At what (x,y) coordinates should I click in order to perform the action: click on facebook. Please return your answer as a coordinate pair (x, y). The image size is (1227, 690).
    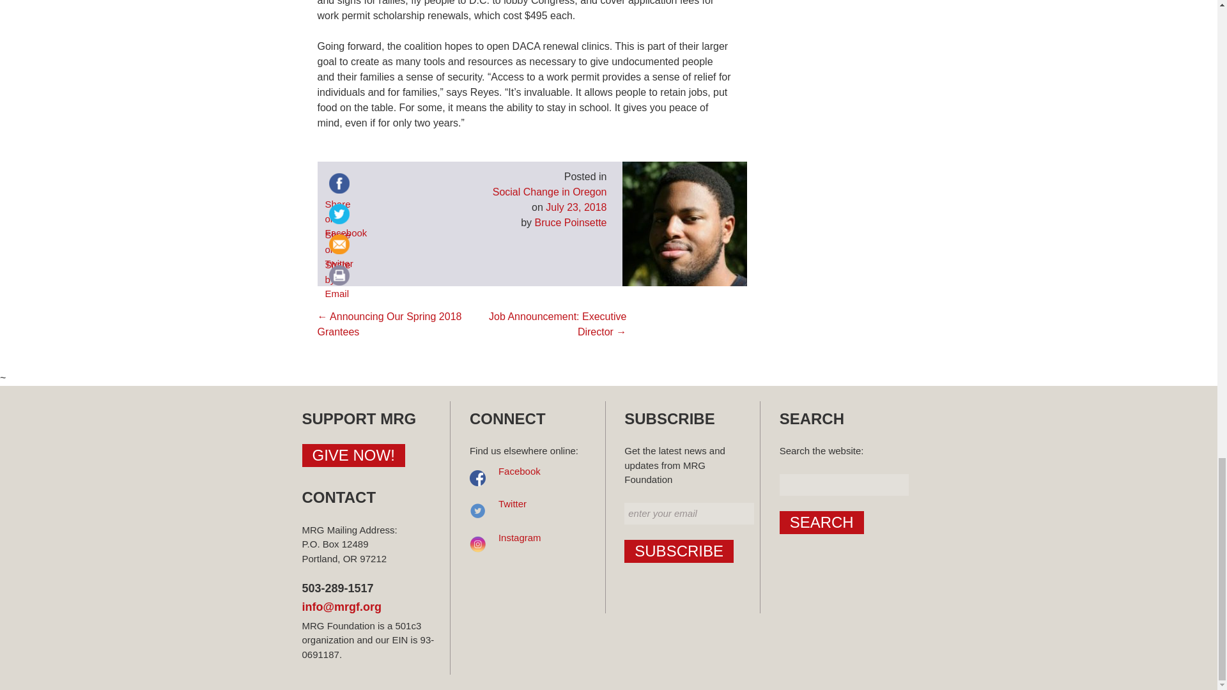
    Looking at the image, I should click on (339, 183).